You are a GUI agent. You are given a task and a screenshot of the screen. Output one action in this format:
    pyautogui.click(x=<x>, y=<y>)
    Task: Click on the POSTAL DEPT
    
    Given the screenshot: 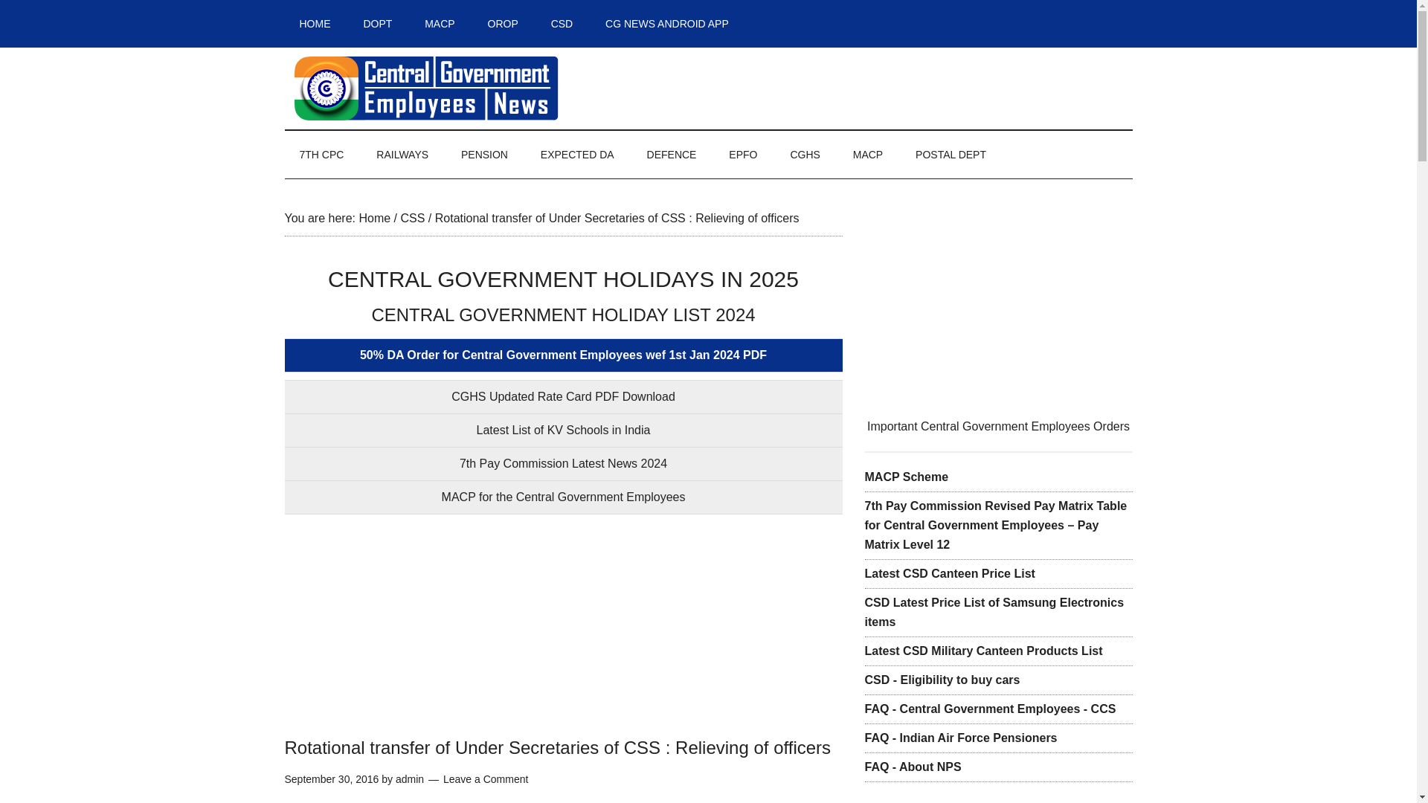 What is the action you would take?
    pyautogui.click(x=951, y=155)
    